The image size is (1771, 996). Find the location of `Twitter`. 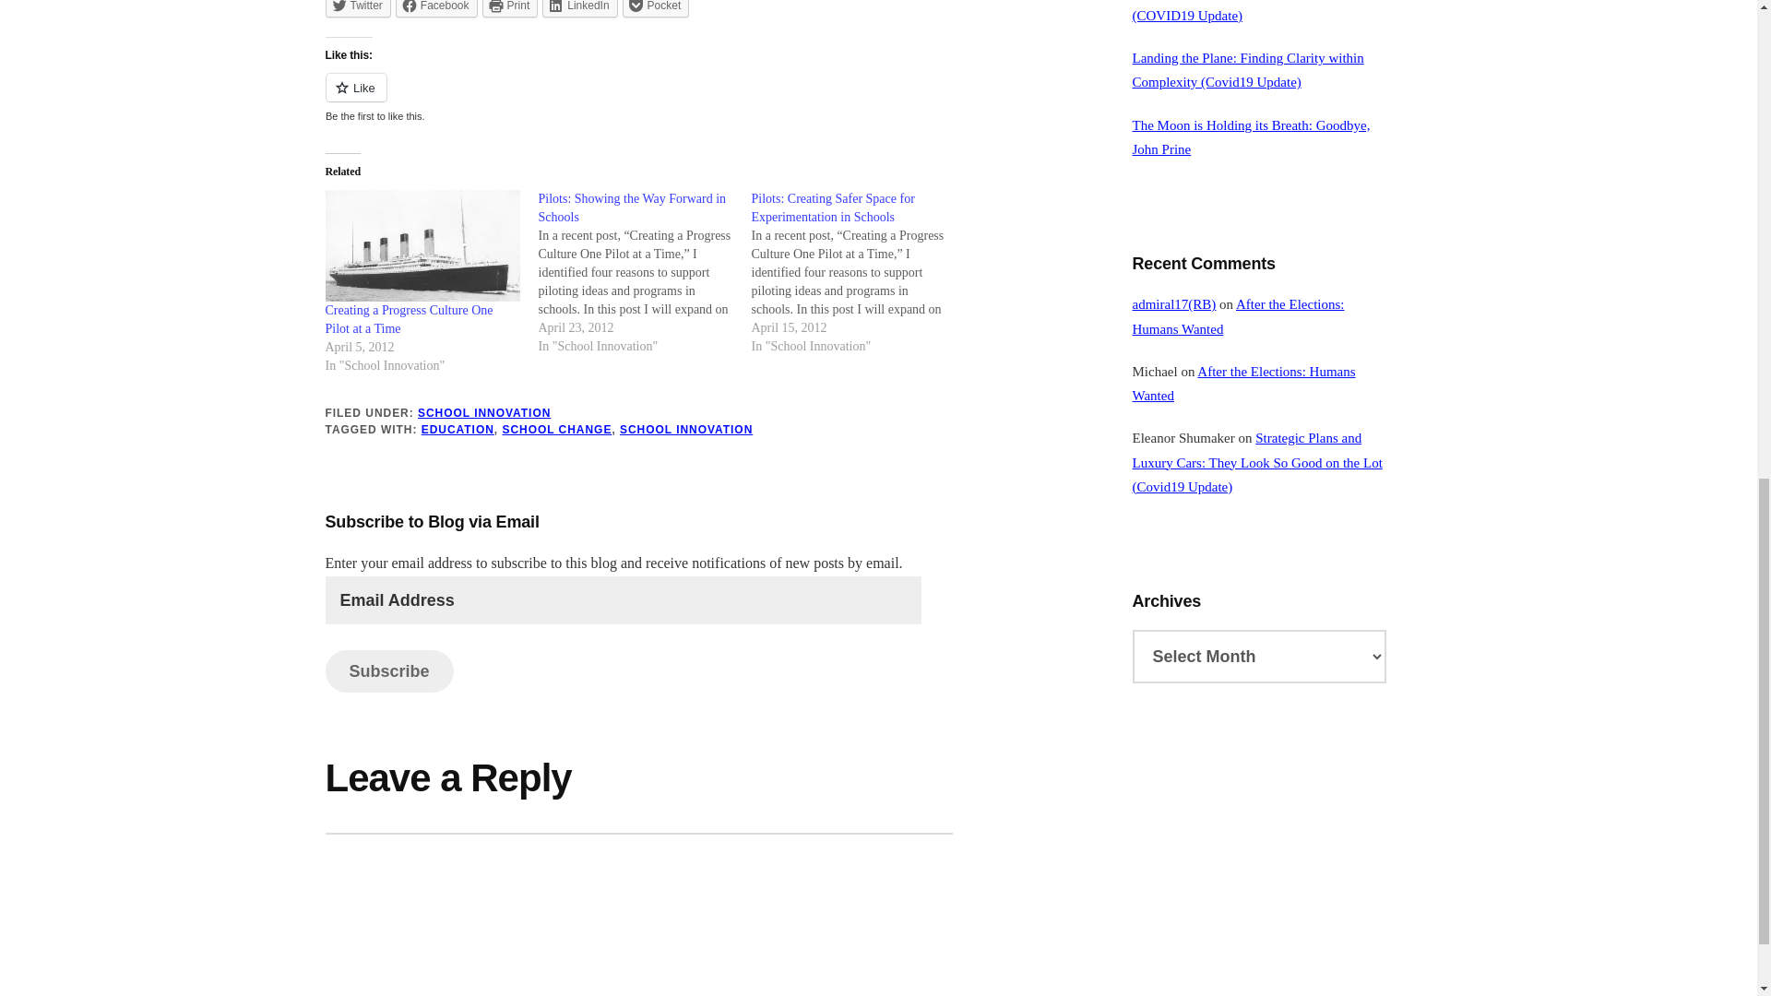

Twitter is located at coordinates (356, 9).